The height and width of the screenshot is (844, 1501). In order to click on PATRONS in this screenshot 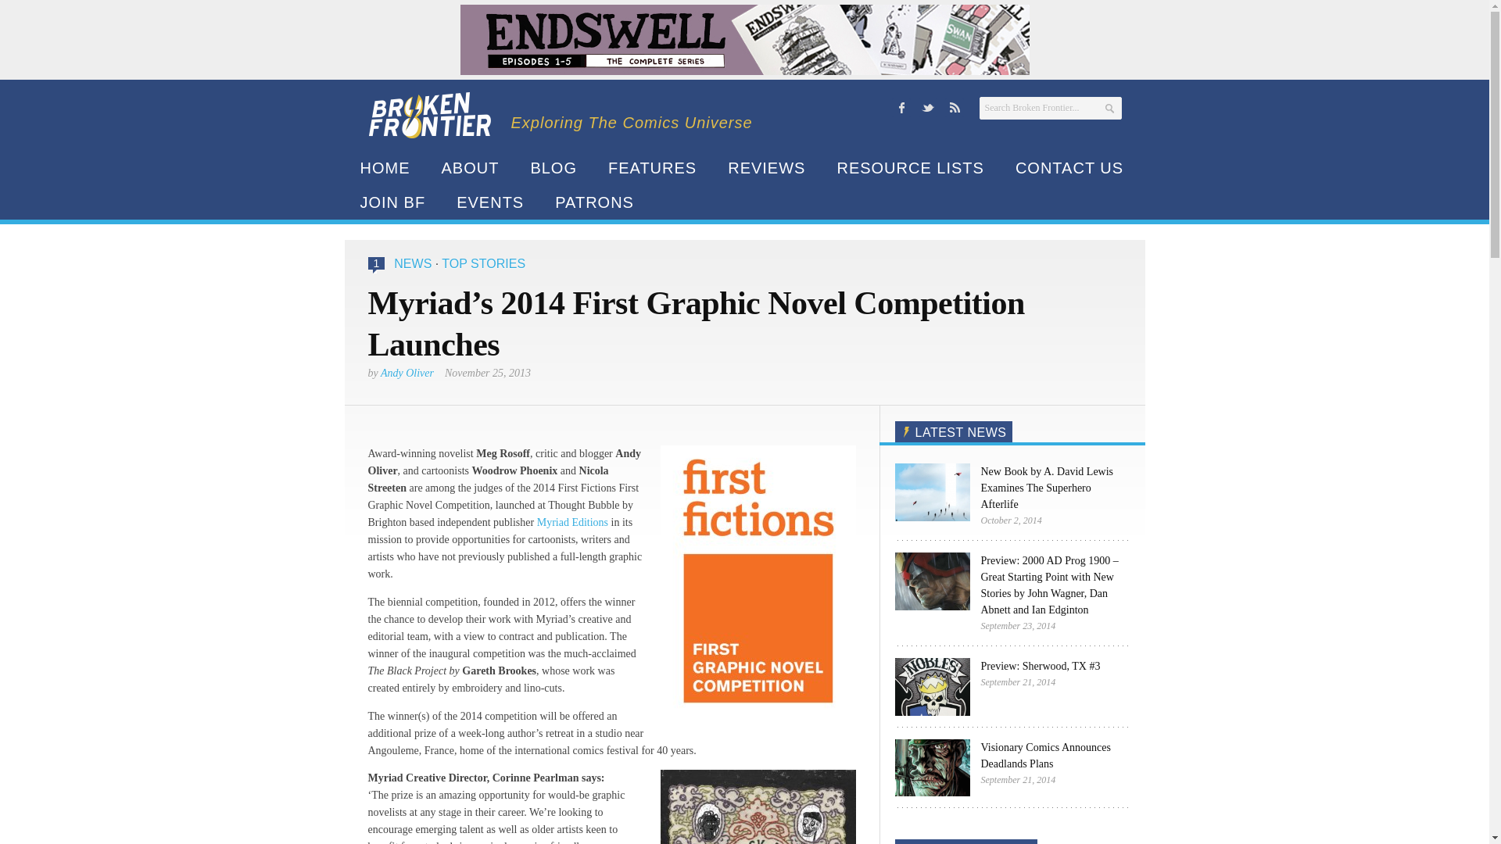, I will do `click(594, 202)`.